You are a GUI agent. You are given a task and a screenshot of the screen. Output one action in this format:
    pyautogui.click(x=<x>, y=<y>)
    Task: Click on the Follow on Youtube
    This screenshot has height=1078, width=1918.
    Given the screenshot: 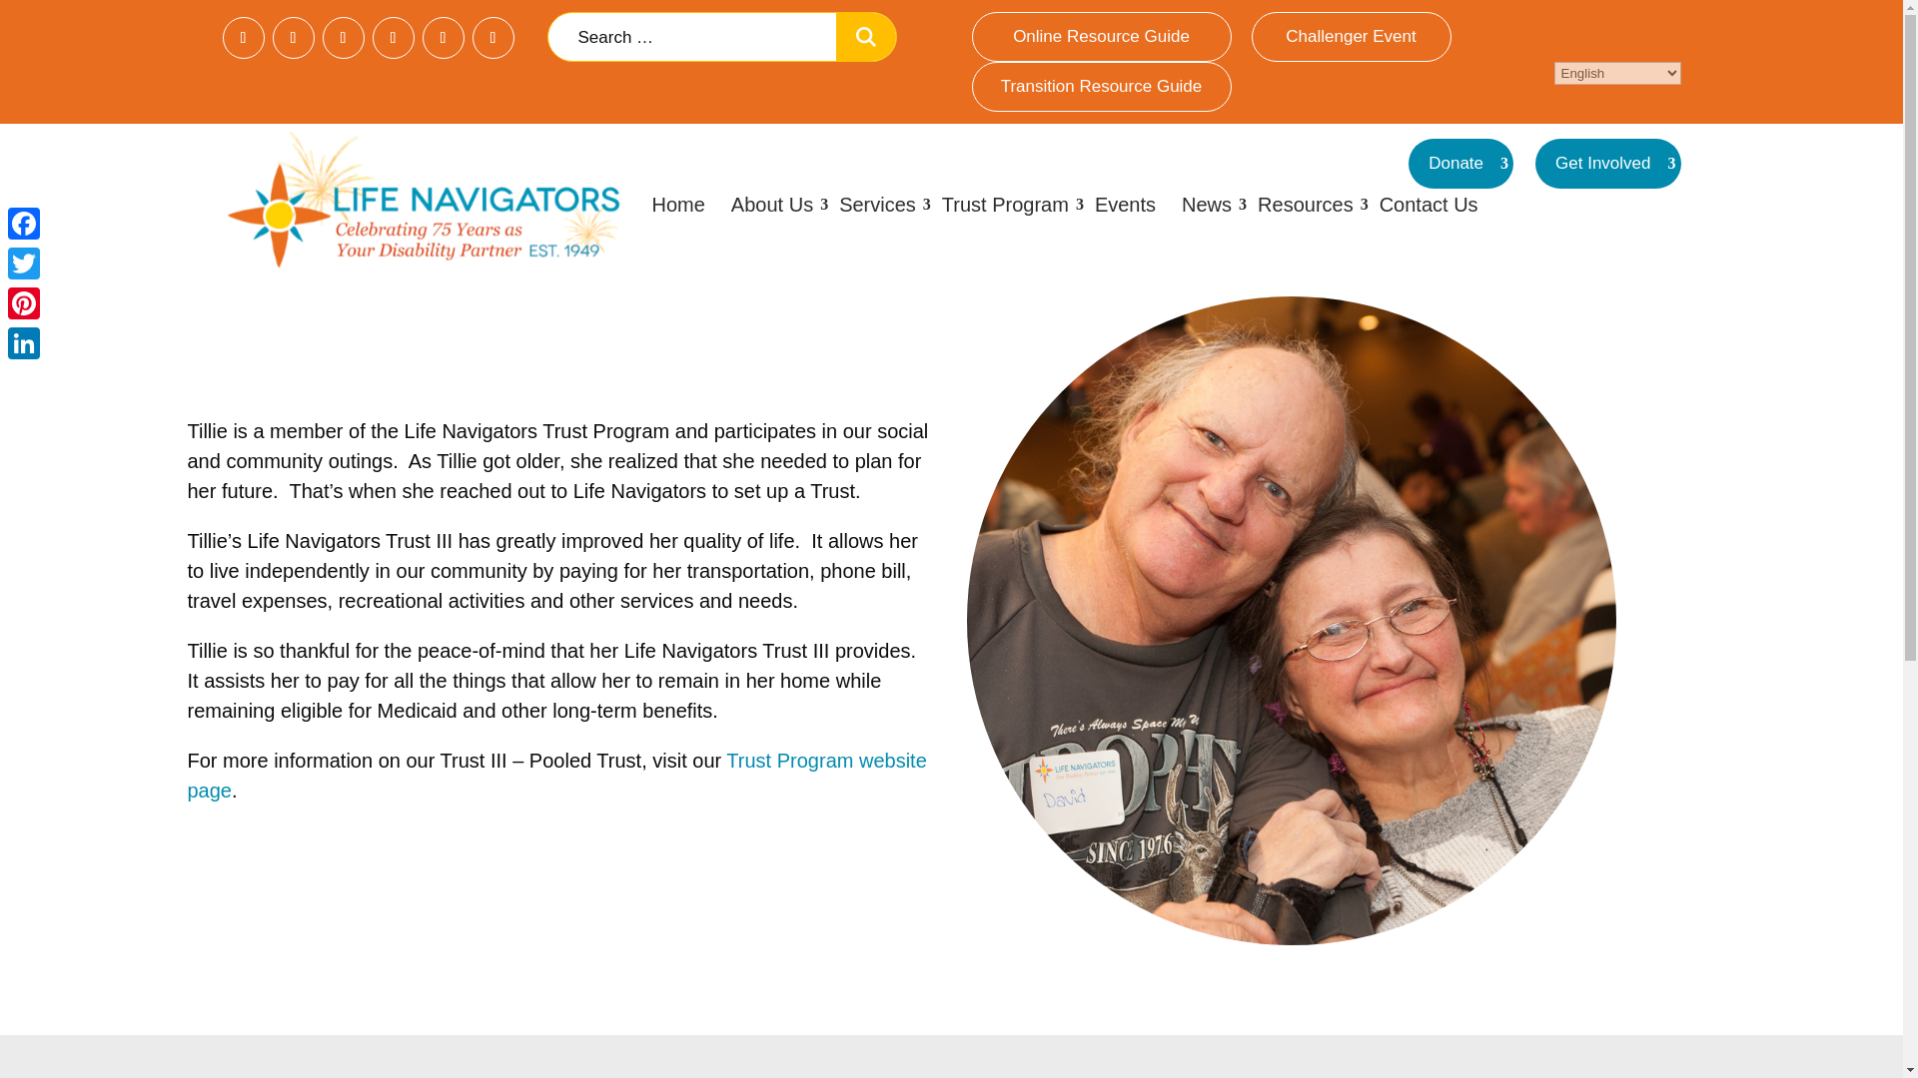 What is the action you would take?
    pyautogui.click(x=492, y=38)
    